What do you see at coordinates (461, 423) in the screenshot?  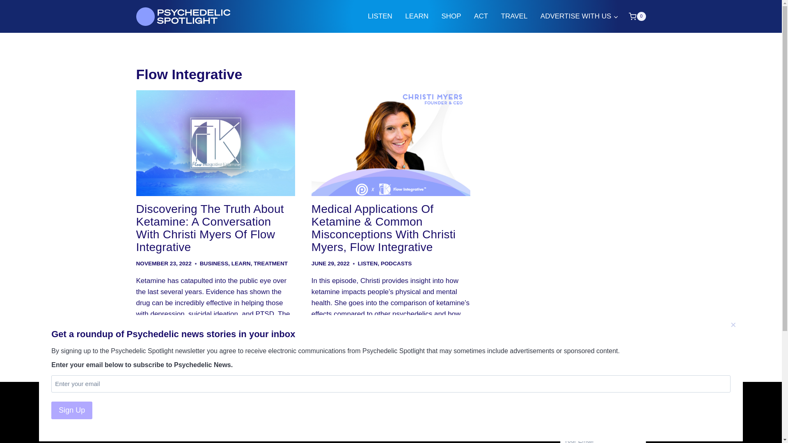 I see `Glossary` at bounding box center [461, 423].